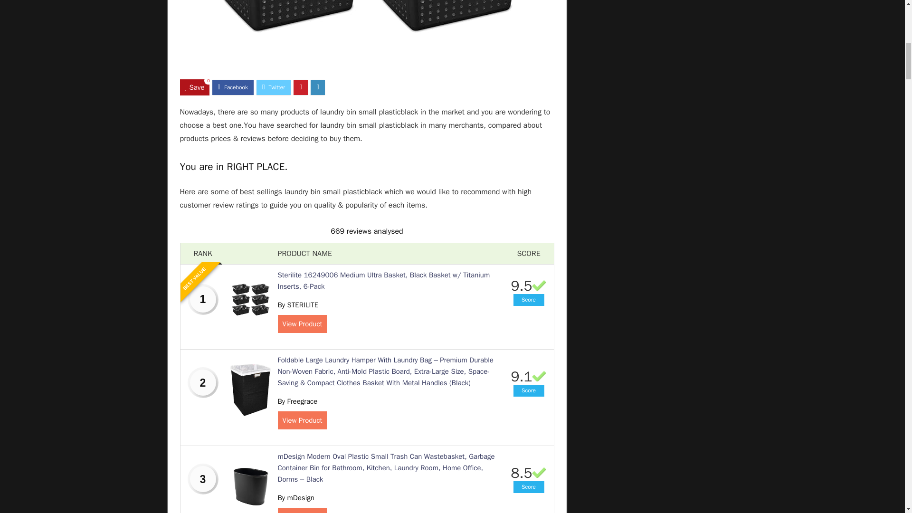 The image size is (912, 513). What do you see at coordinates (295, 498) in the screenshot?
I see `By mDesign` at bounding box center [295, 498].